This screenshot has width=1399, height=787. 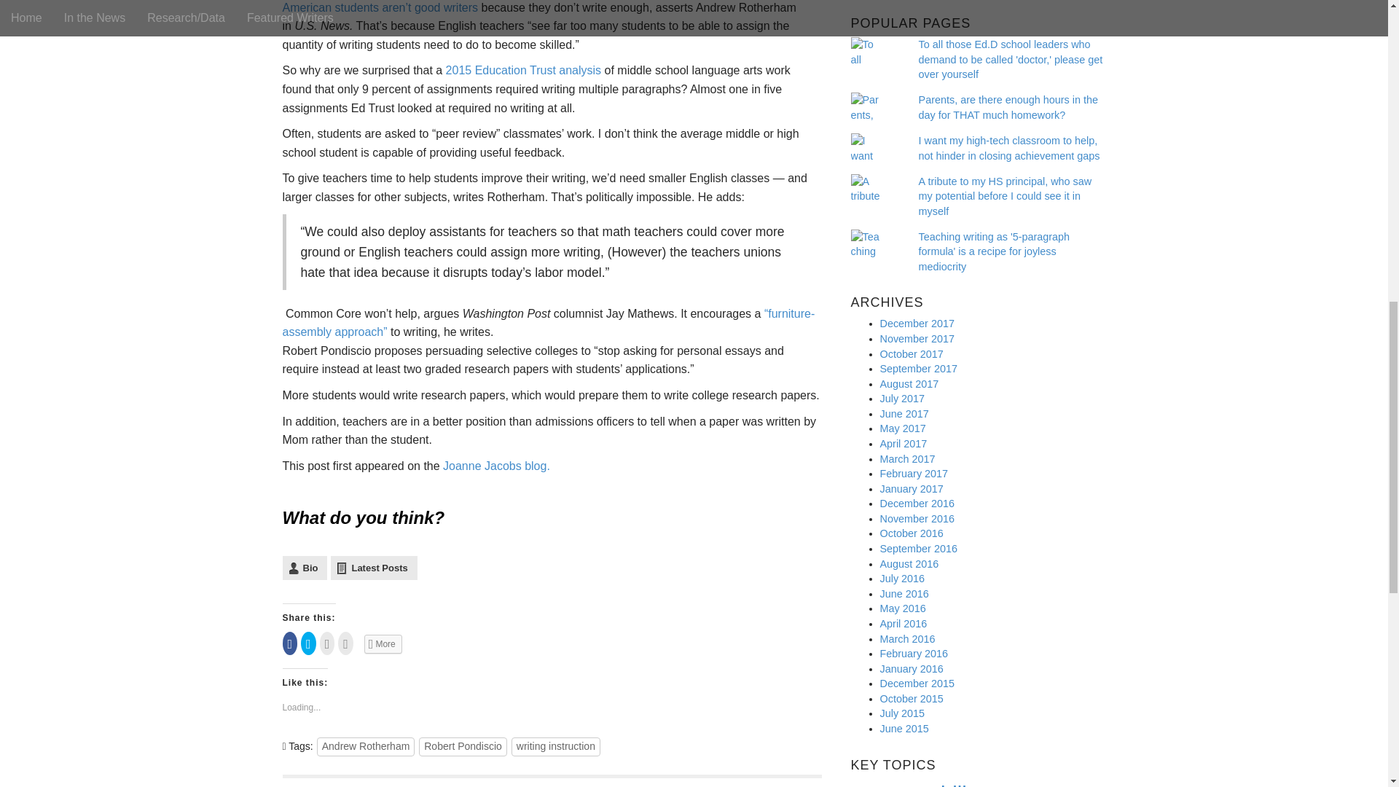 What do you see at coordinates (383, 644) in the screenshot?
I see `More` at bounding box center [383, 644].